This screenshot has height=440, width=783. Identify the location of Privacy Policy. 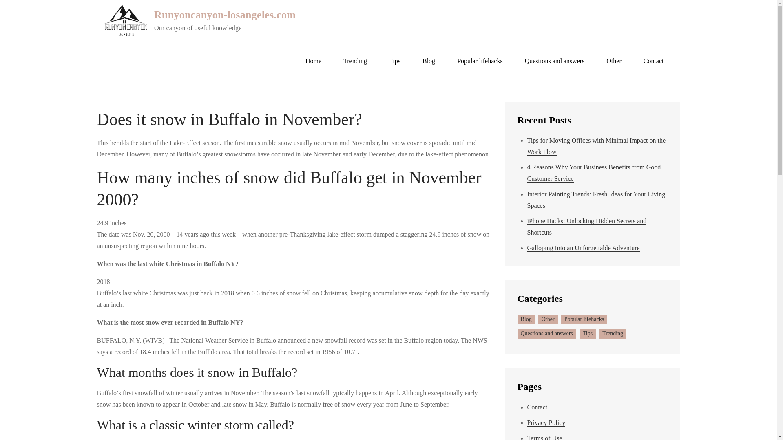
(546, 423).